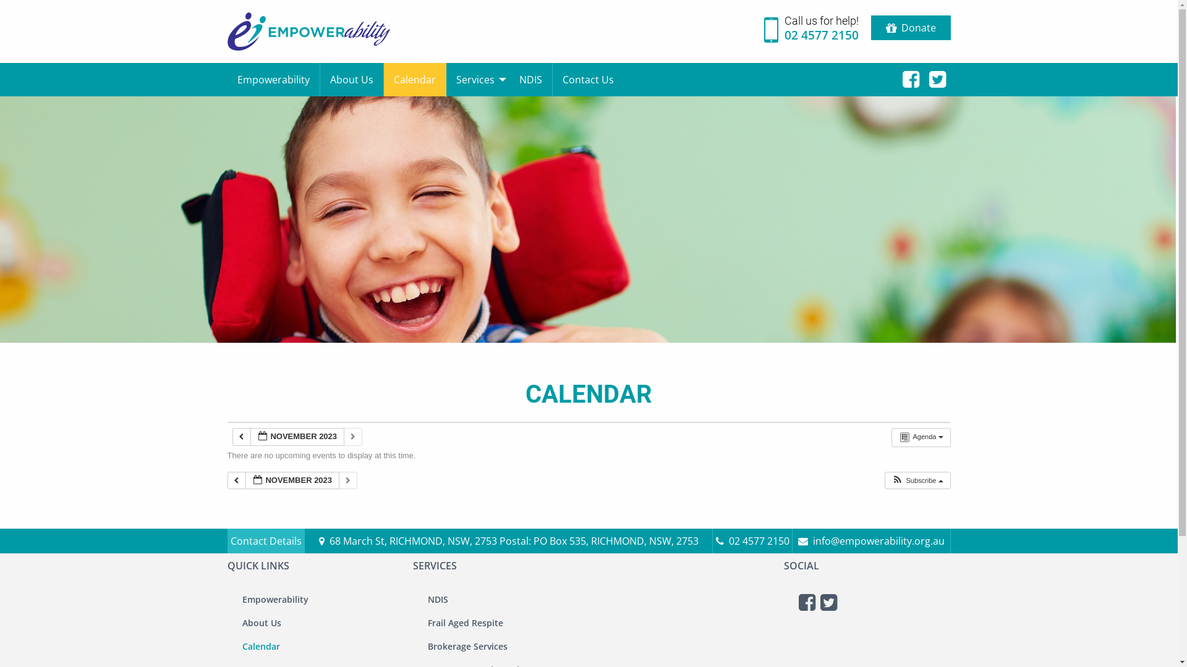  What do you see at coordinates (501, 600) in the screenshot?
I see `NDIS` at bounding box center [501, 600].